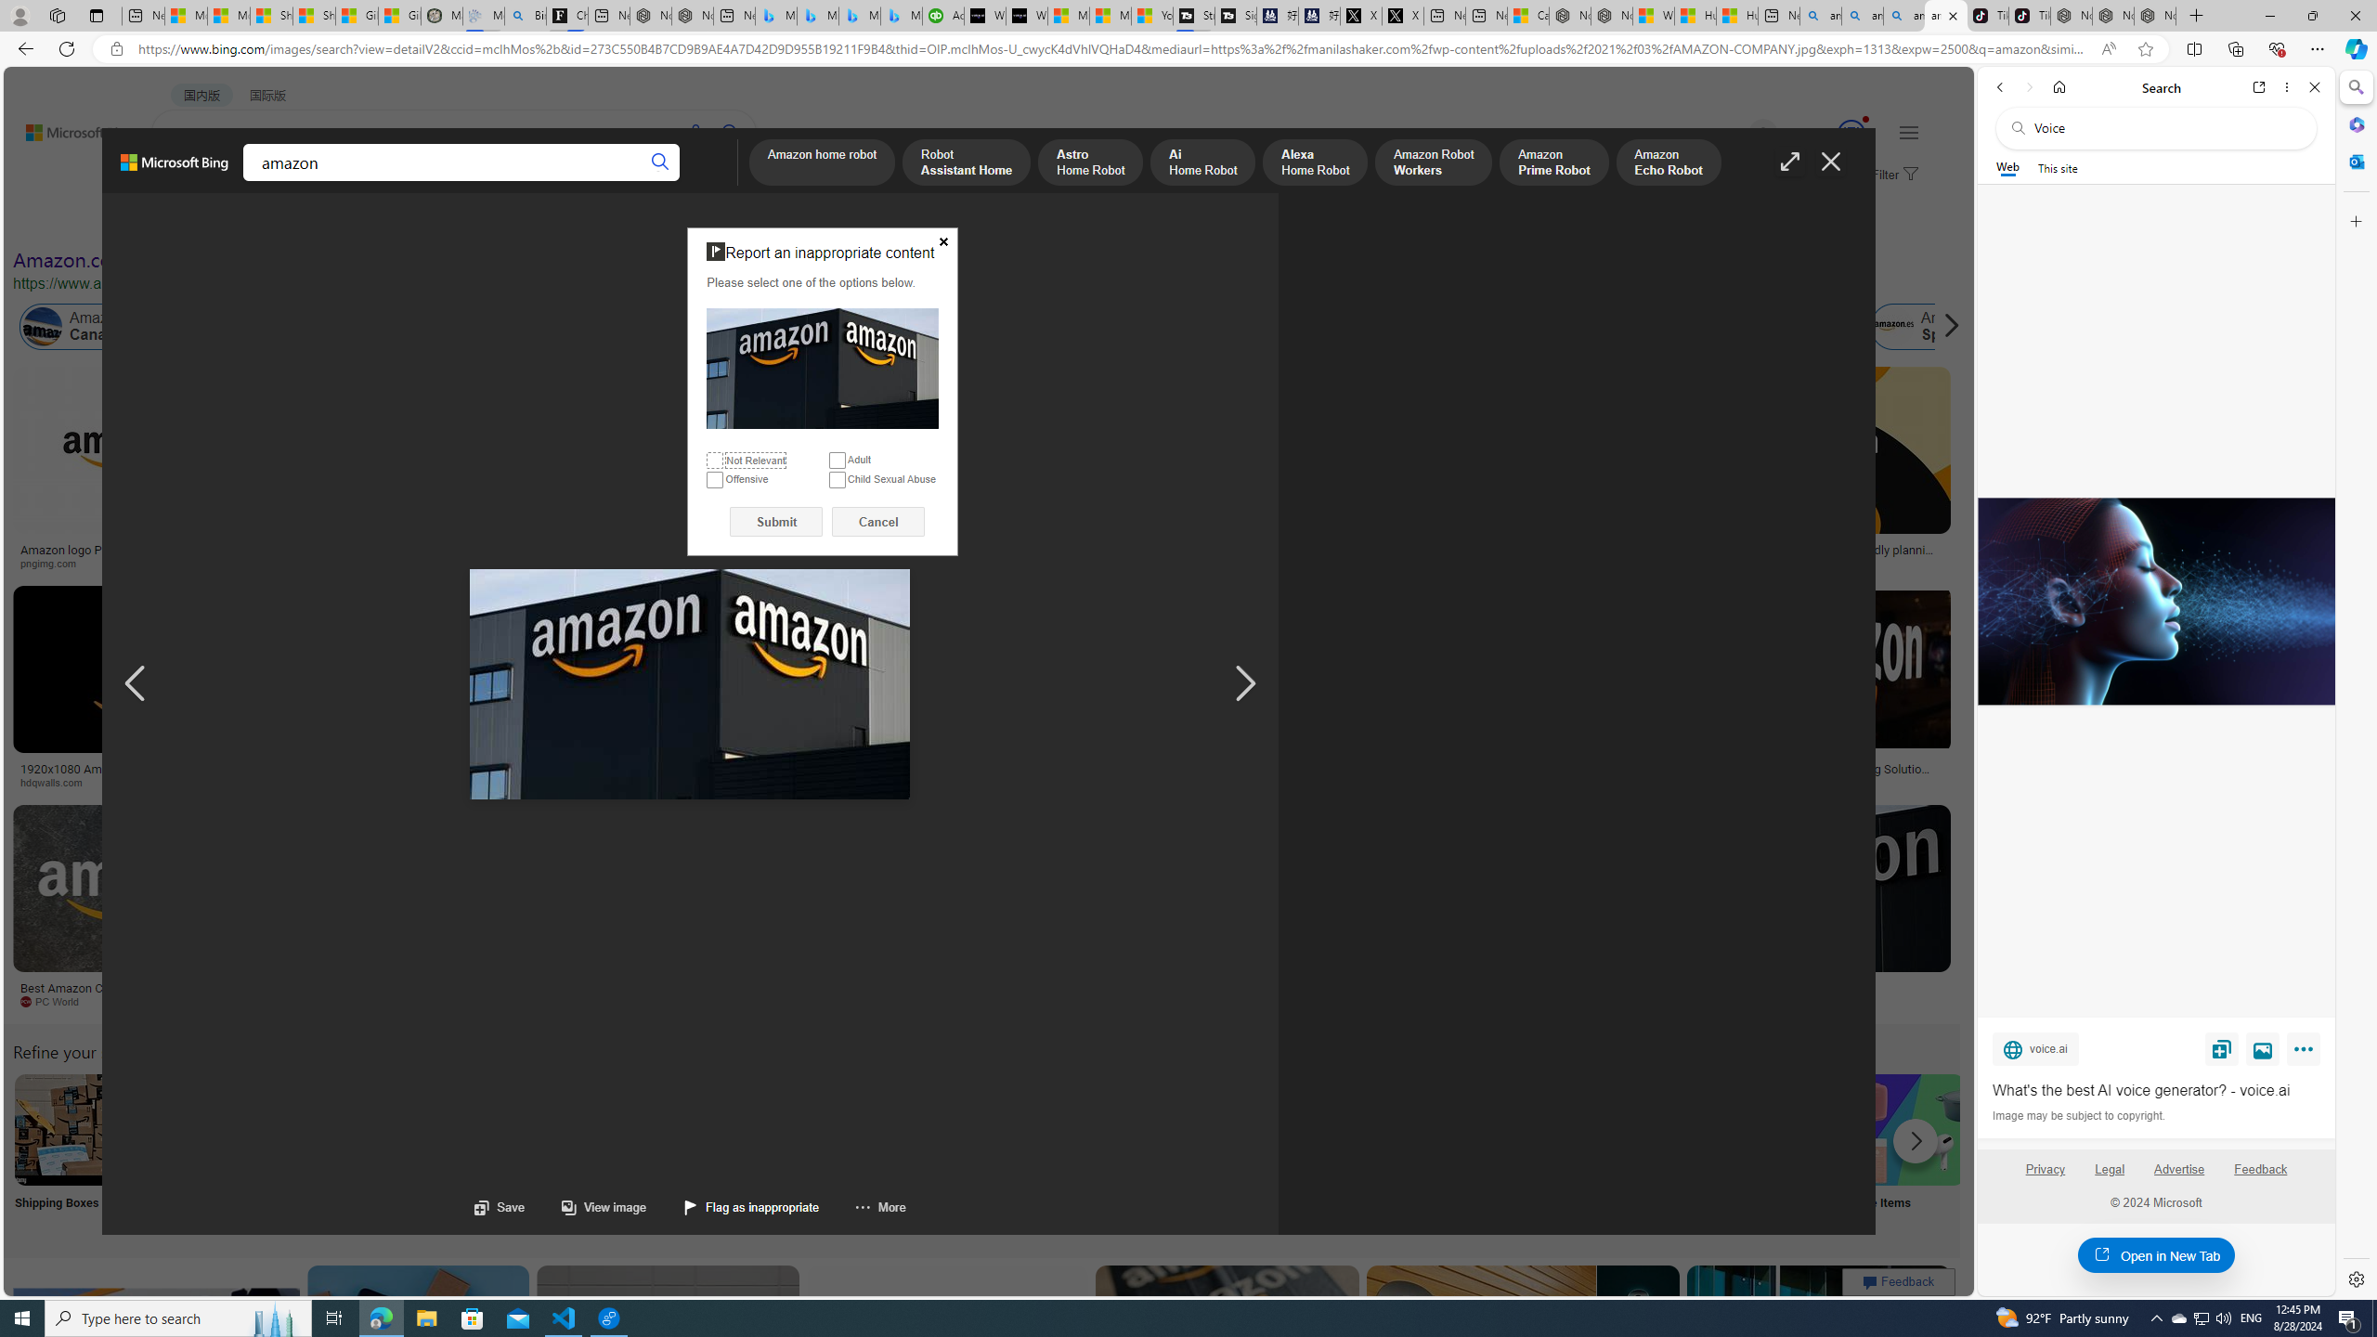 This screenshot has width=2377, height=1337. Describe the element at coordinates (1831, 162) in the screenshot. I see `Close image` at that location.